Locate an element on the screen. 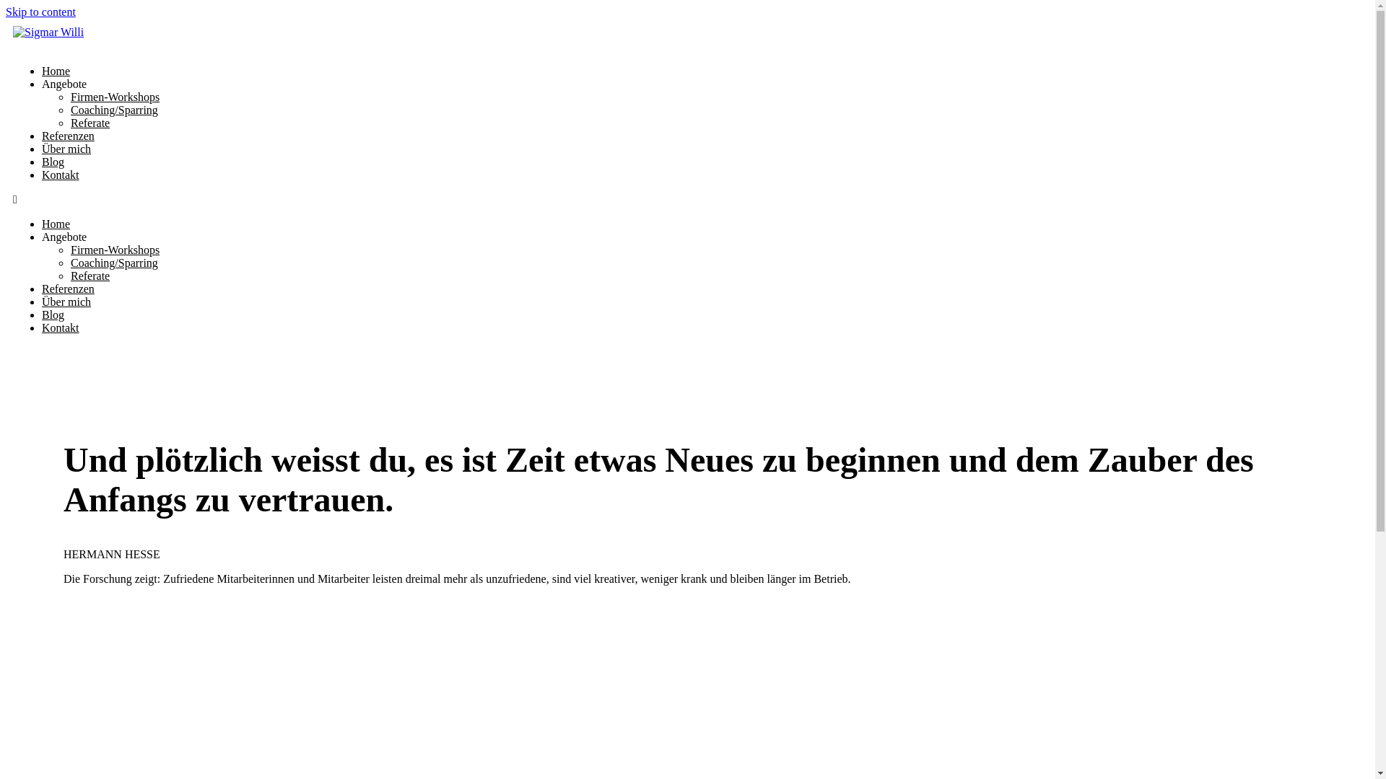 Image resolution: width=1386 pixels, height=779 pixels. Blog is located at coordinates (53, 162).